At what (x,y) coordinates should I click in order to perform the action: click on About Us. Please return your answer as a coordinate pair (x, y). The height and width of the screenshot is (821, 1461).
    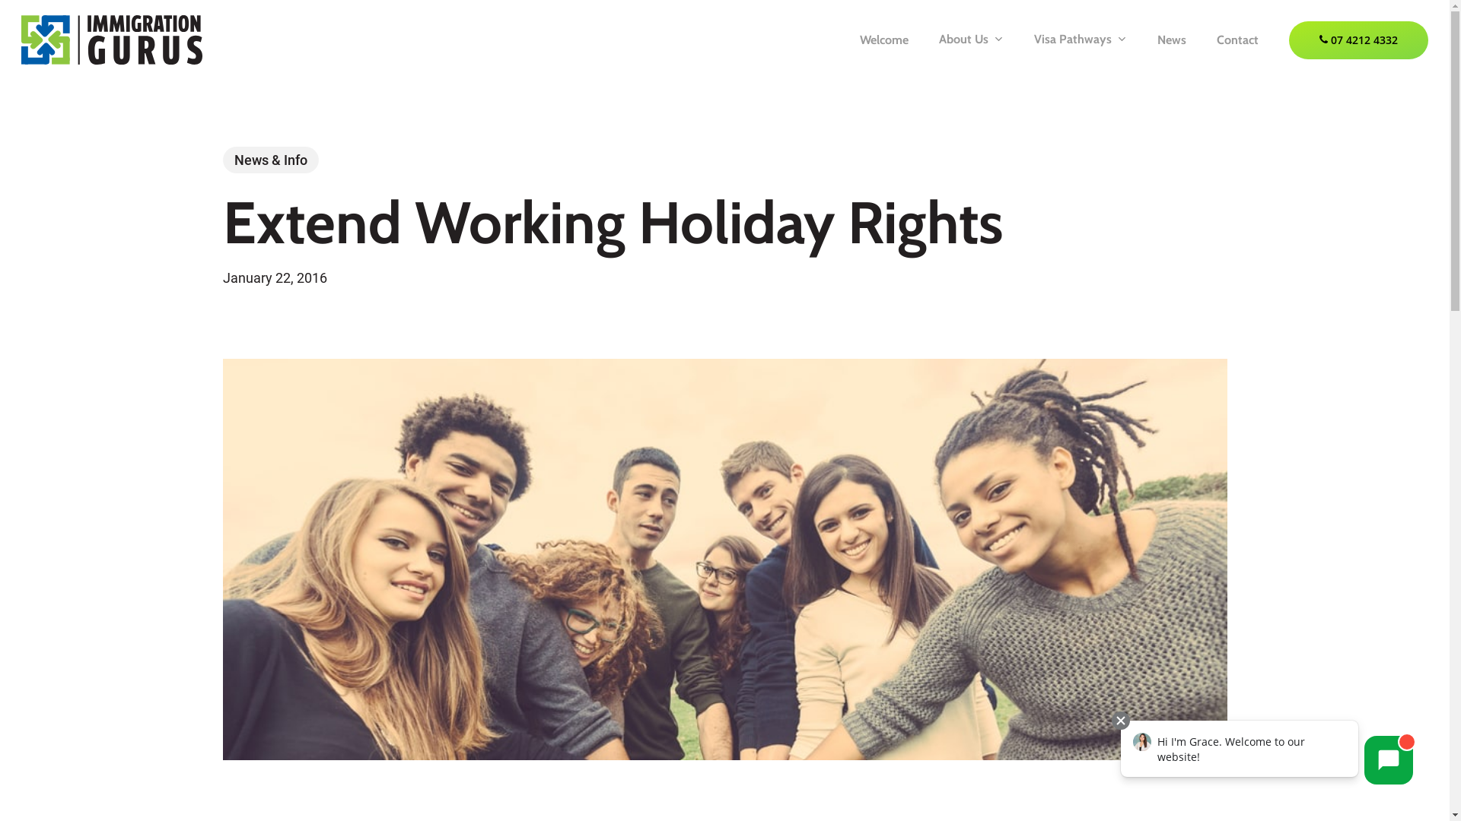
    Looking at the image, I should click on (971, 40).